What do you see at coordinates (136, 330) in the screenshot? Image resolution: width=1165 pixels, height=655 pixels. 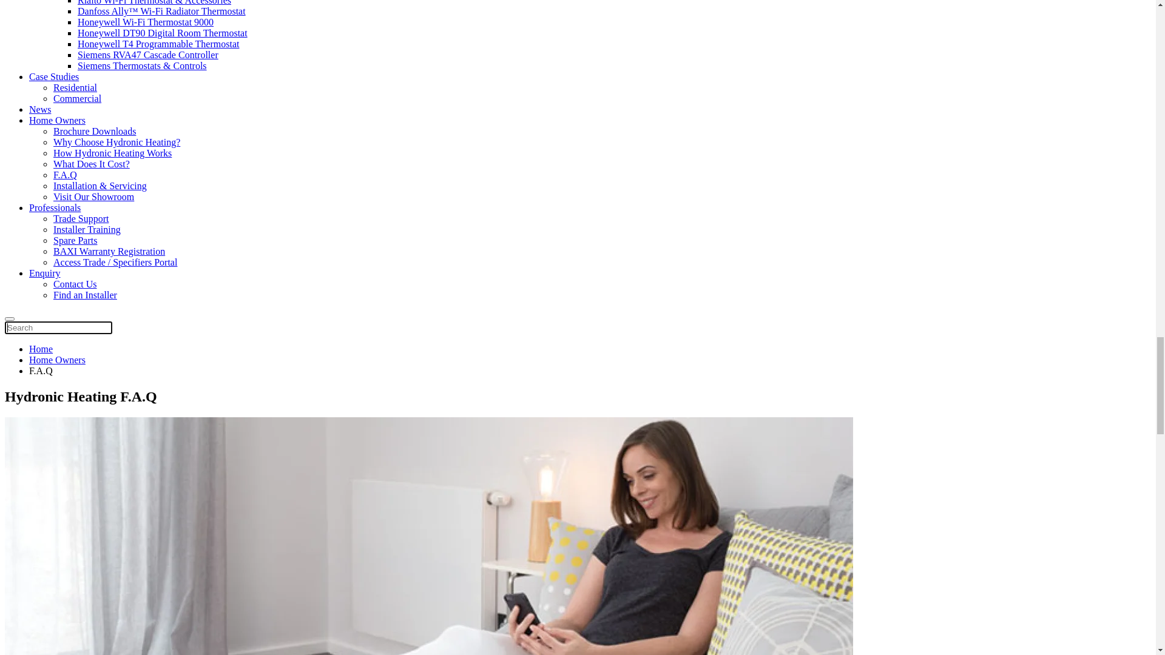 I see `BAXI Auriga 10A Heat Pump` at bounding box center [136, 330].